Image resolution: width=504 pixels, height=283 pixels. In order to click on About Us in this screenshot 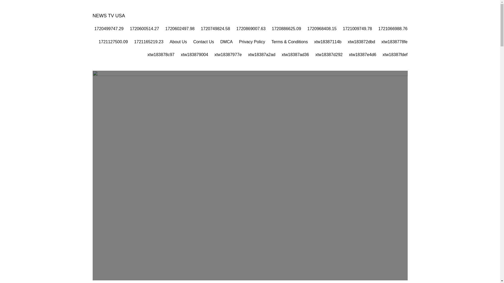, I will do `click(178, 42)`.